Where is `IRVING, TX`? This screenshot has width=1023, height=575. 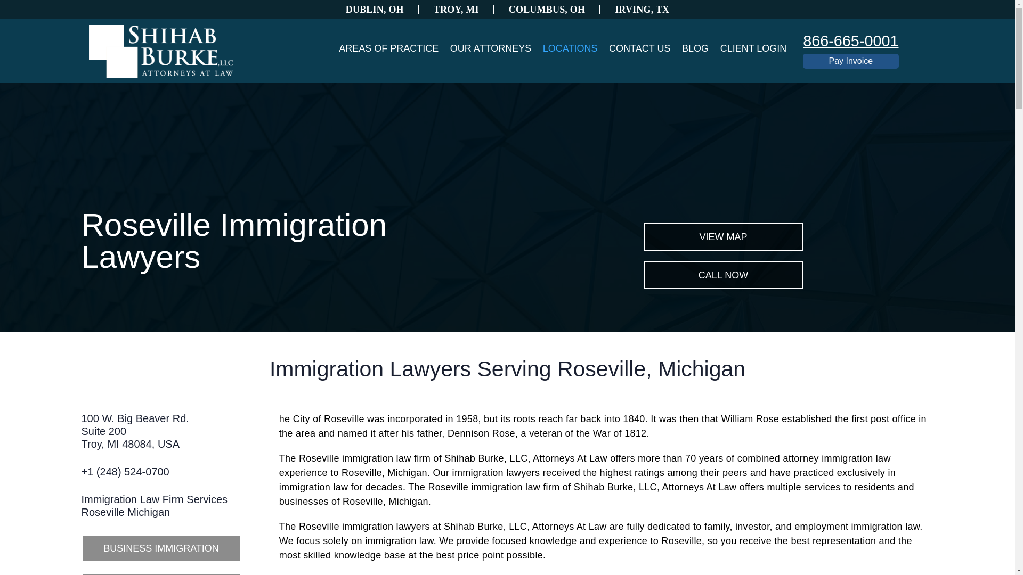 IRVING, TX is located at coordinates (642, 10).